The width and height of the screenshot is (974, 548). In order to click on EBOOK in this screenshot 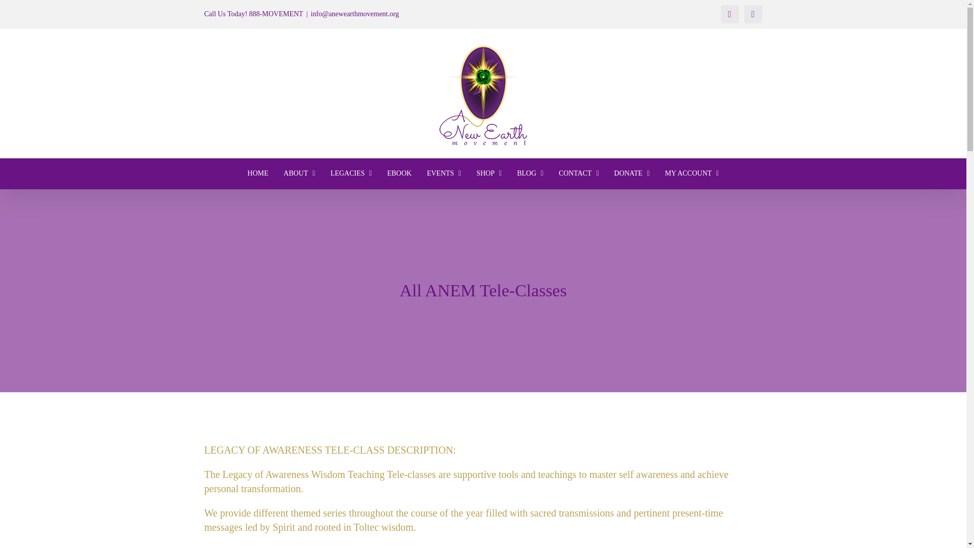, I will do `click(399, 174)`.